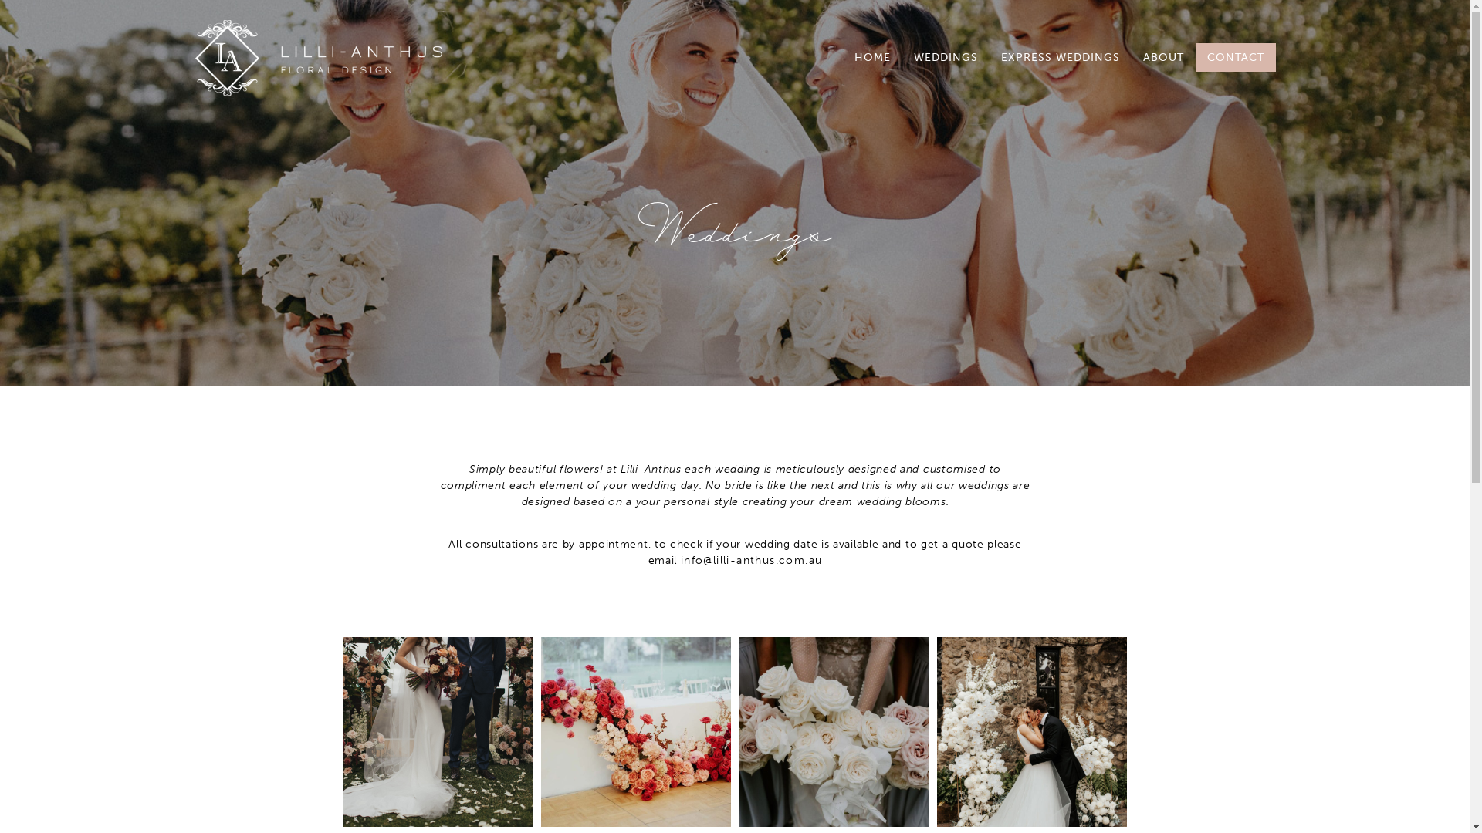 This screenshot has width=1482, height=833. What do you see at coordinates (1164, 57) in the screenshot?
I see `ABOUT` at bounding box center [1164, 57].